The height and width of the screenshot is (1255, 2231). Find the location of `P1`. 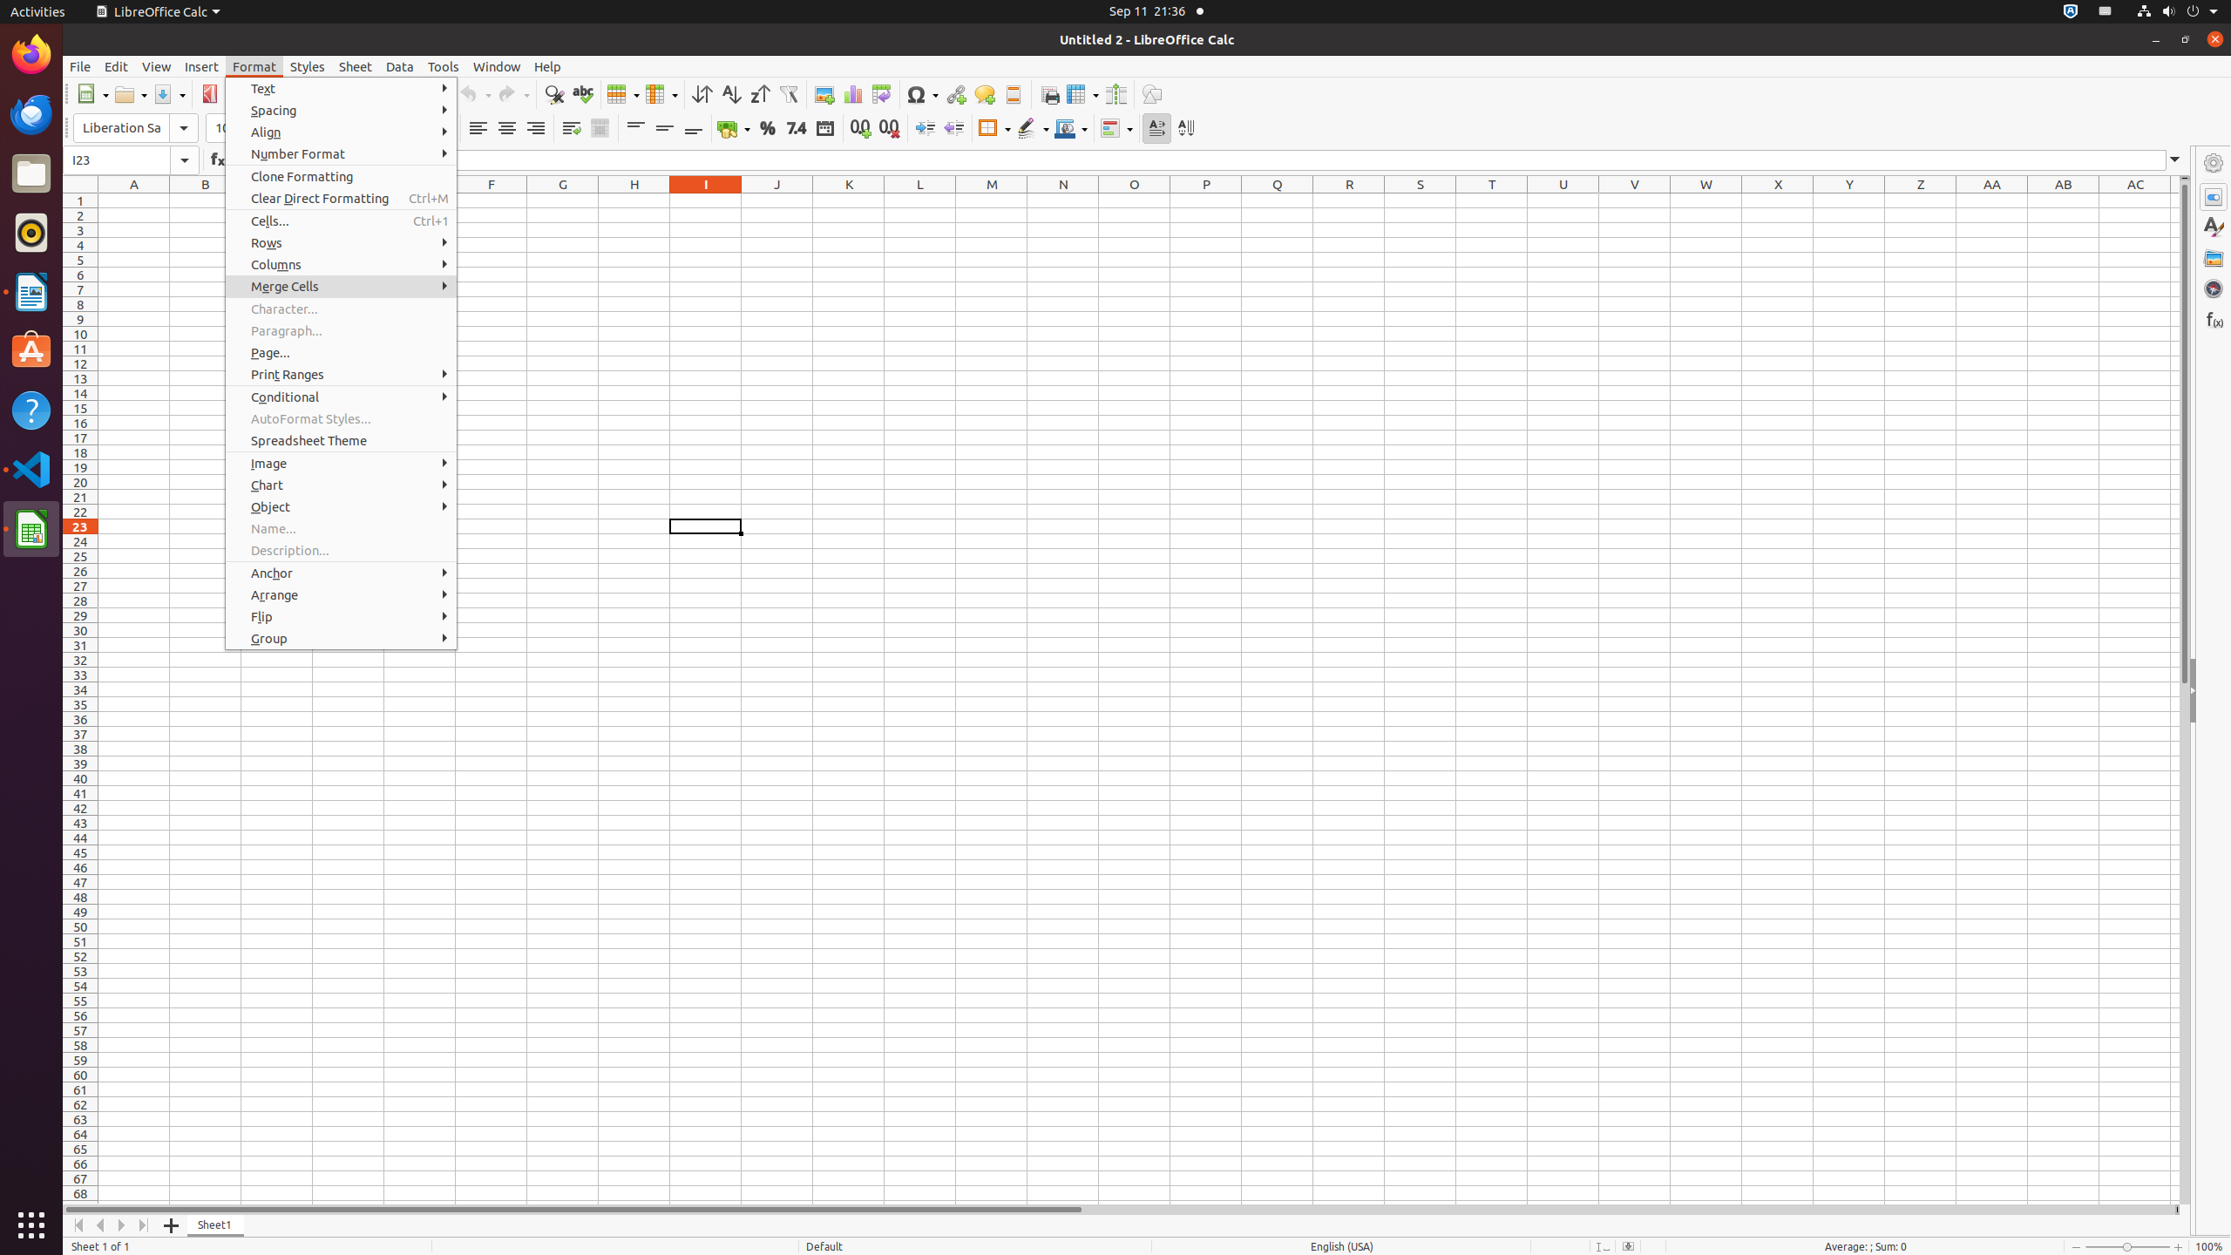

P1 is located at coordinates (1206, 200).